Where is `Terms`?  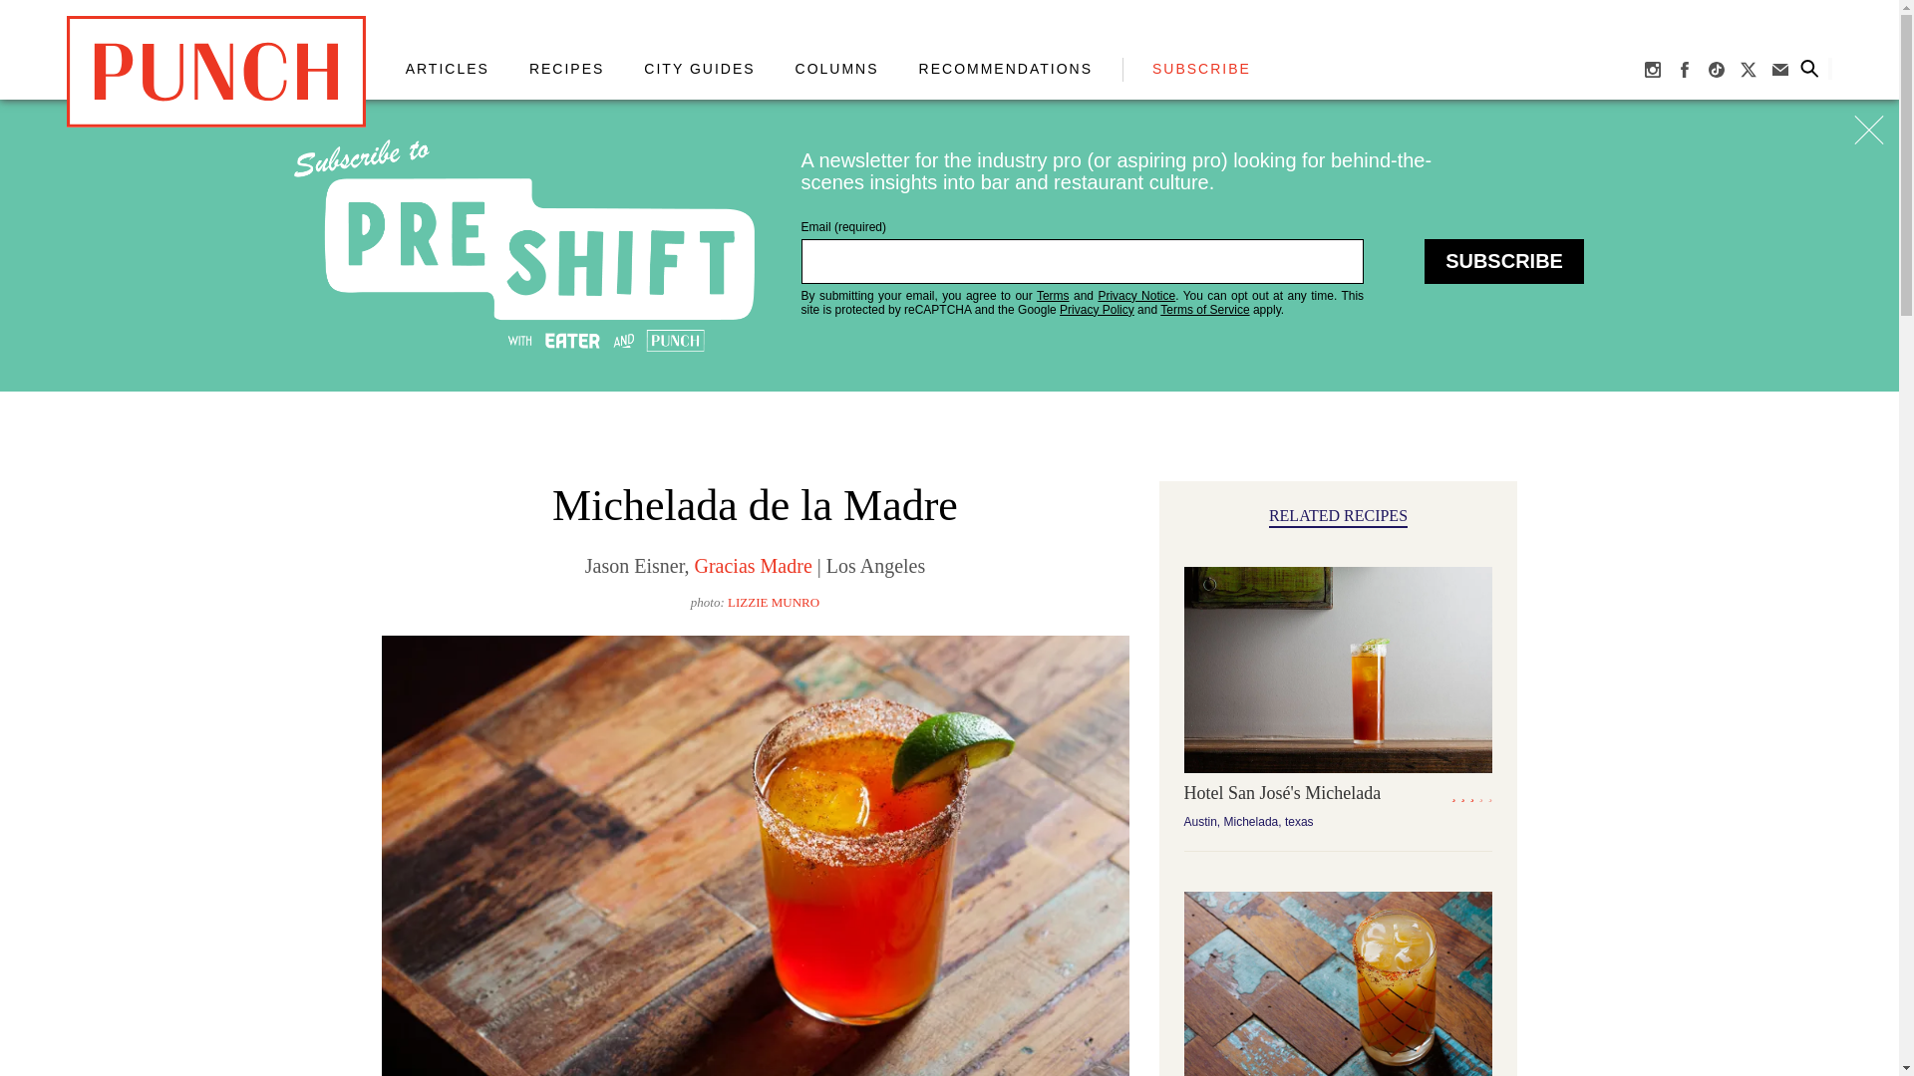
Terms is located at coordinates (1053, 295).